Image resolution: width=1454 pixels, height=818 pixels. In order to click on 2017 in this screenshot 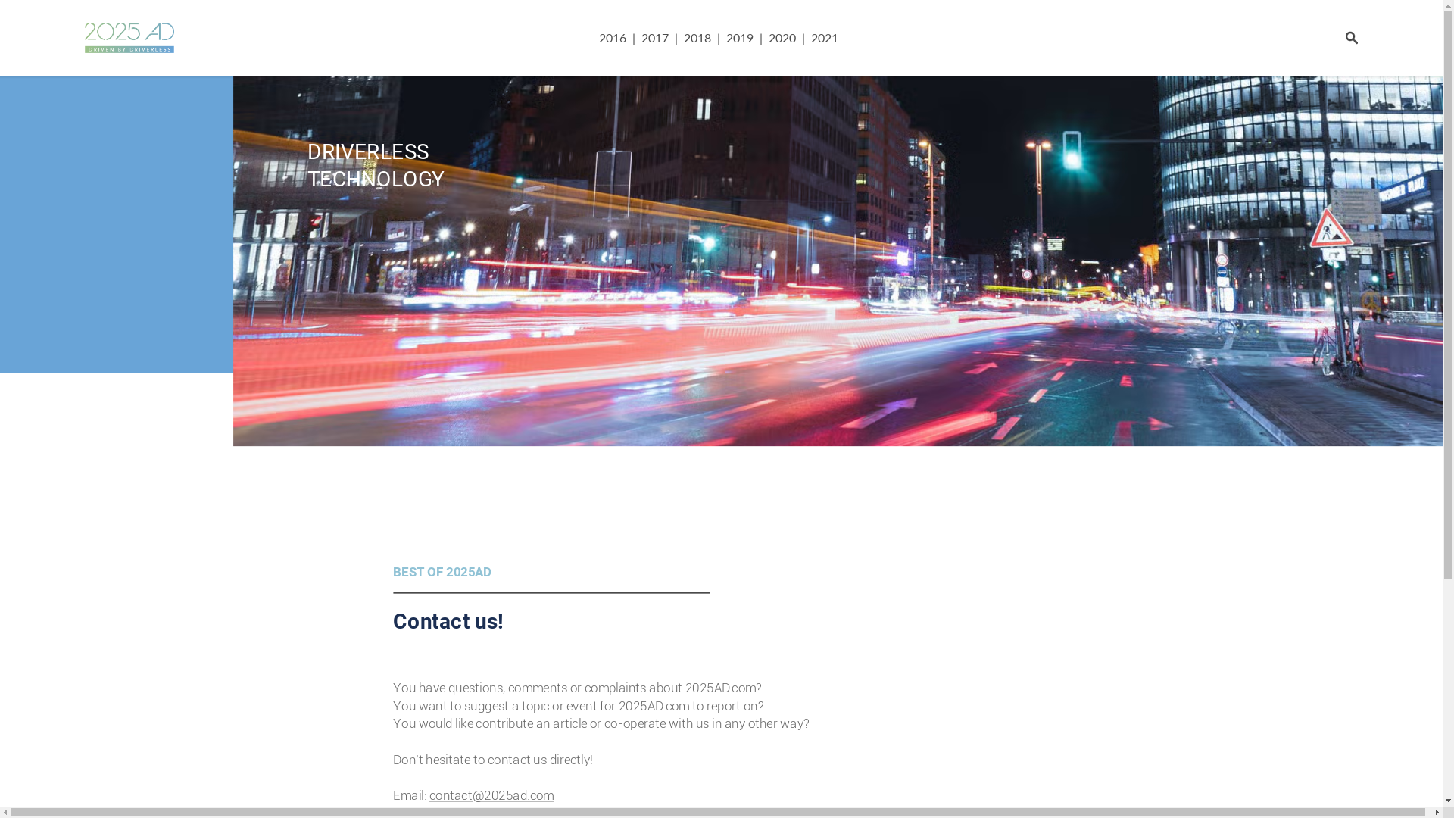, I will do `click(654, 38)`.